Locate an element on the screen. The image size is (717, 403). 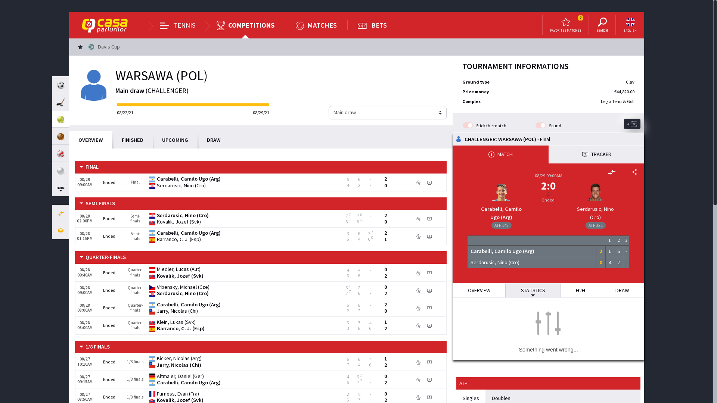
OVERVIEW is located at coordinates (479, 290).